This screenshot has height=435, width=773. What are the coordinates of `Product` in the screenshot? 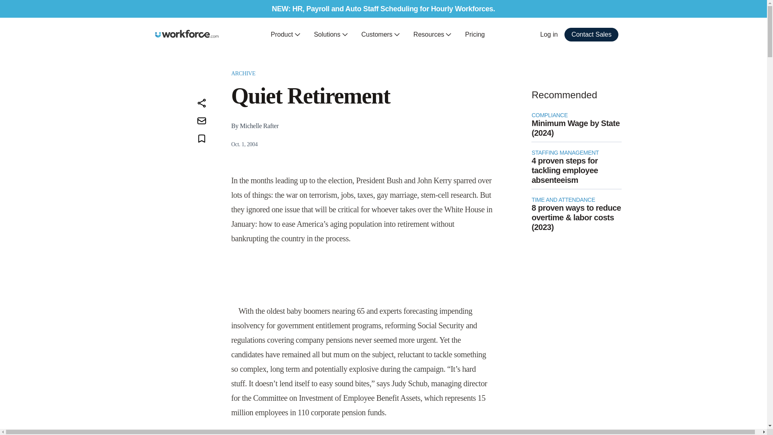 It's located at (286, 35).